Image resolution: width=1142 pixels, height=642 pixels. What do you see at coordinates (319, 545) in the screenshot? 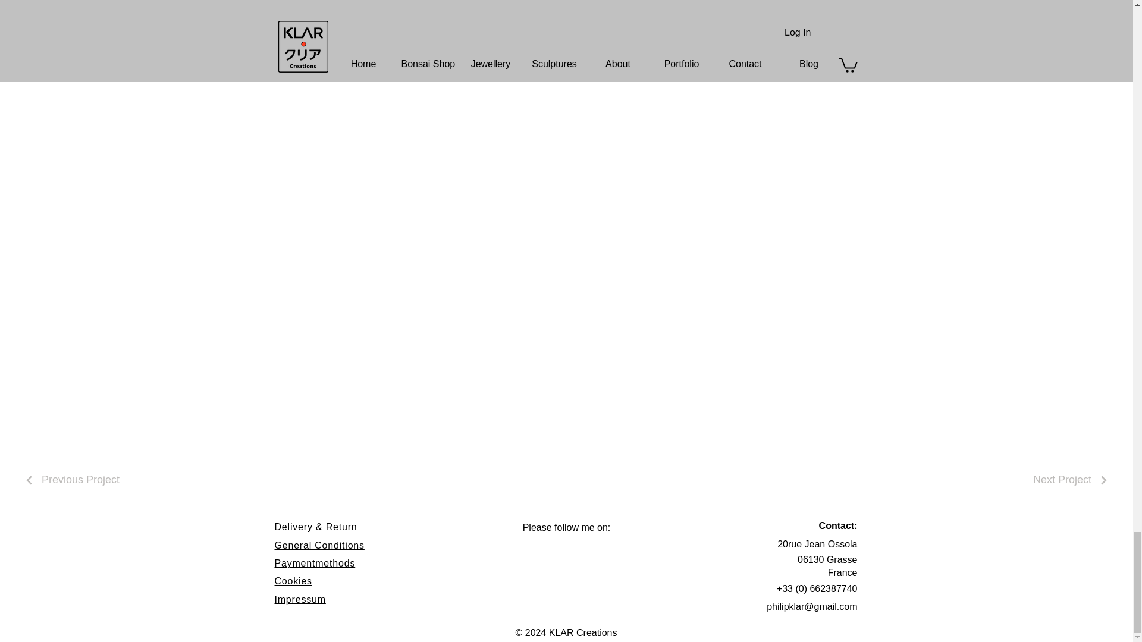
I see `General Conditions` at bounding box center [319, 545].